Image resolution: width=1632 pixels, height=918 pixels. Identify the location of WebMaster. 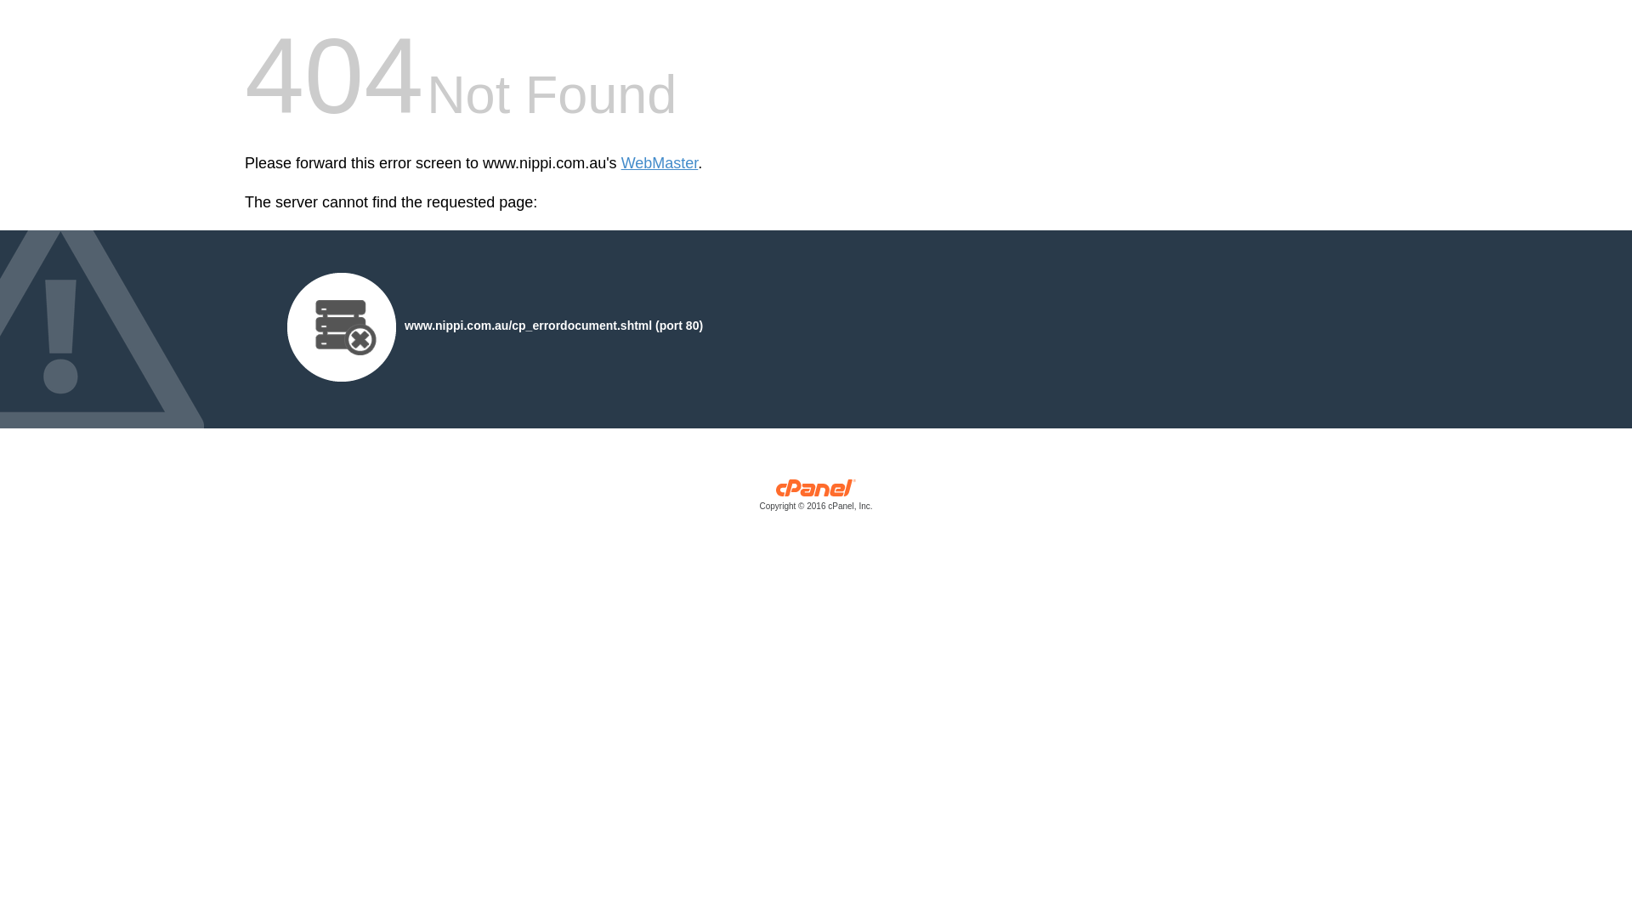
(660, 163).